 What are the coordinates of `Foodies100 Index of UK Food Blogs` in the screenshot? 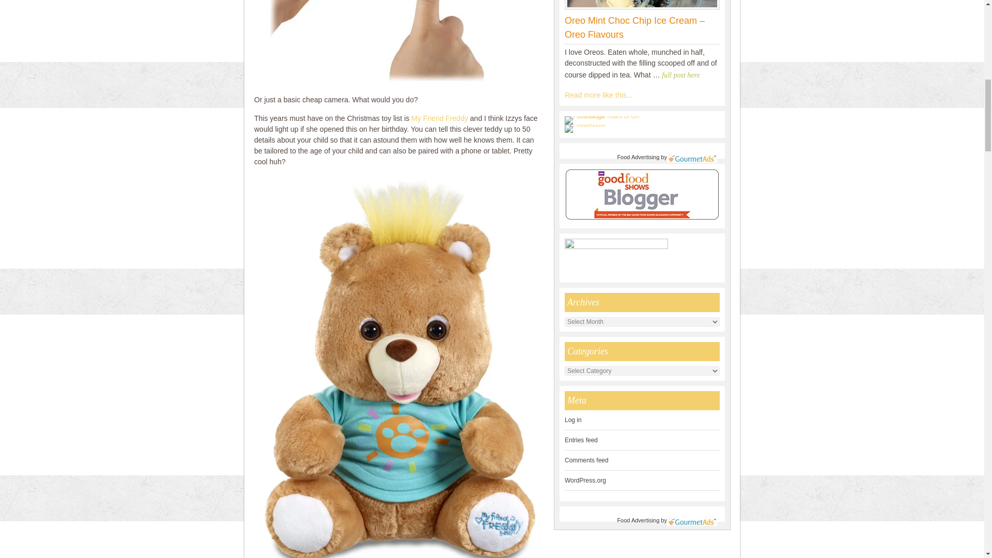 It's located at (607, 120).